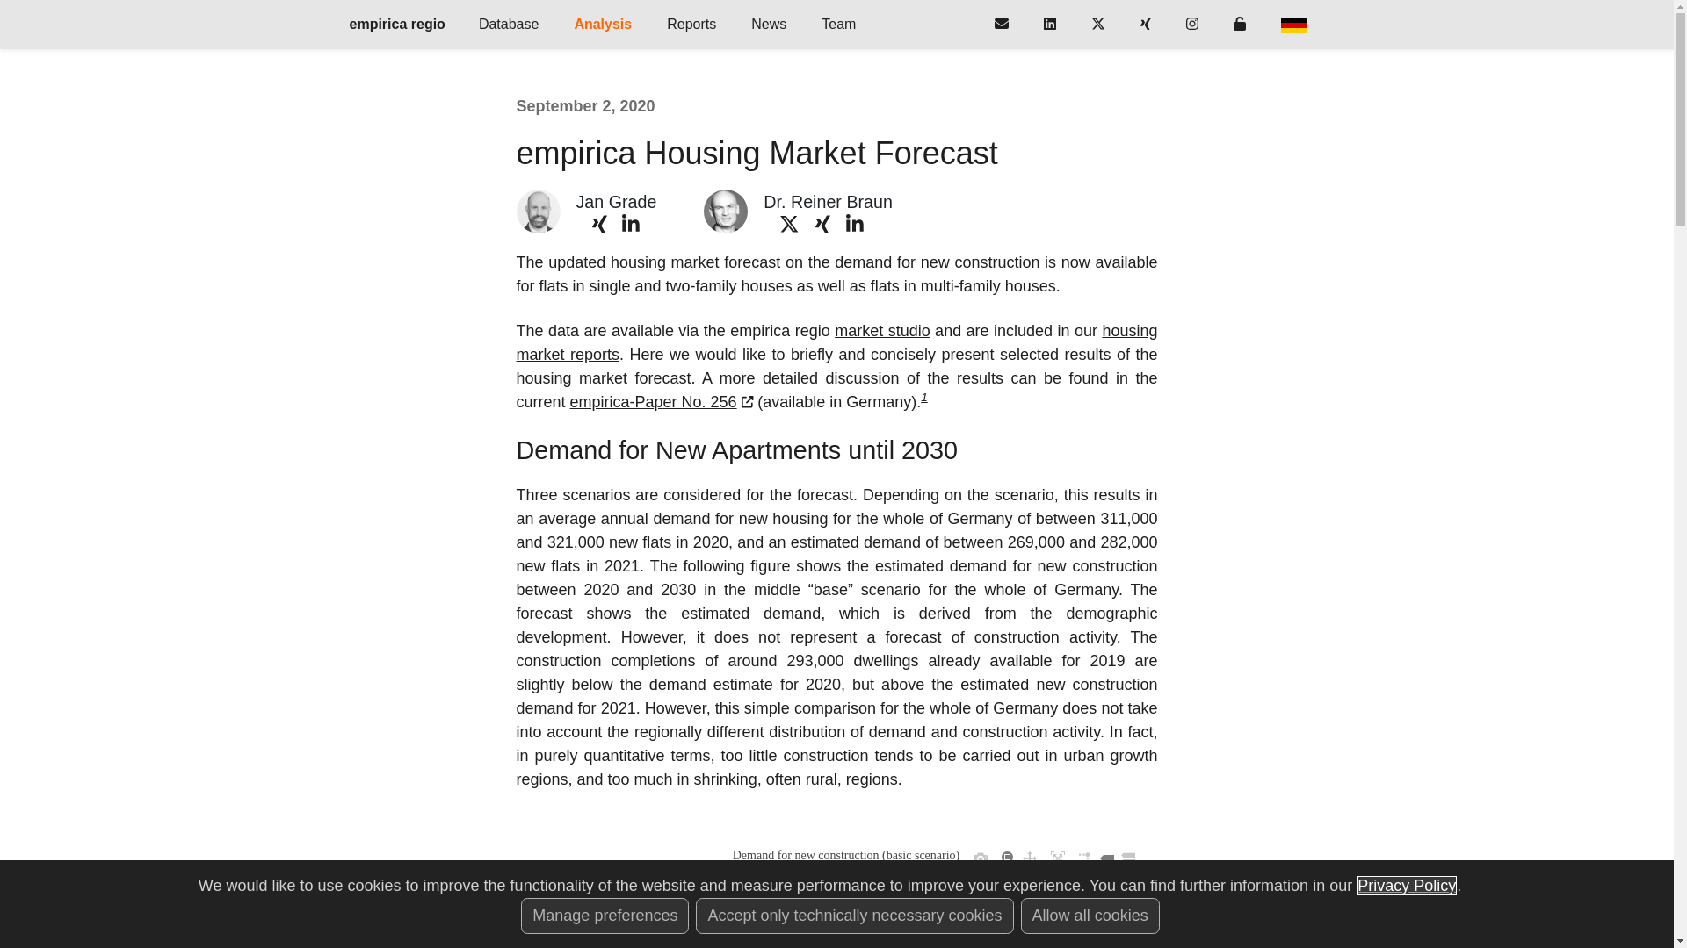 The image size is (1687, 948). Describe the element at coordinates (662, 402) in the screenshot. I see `empirica-Paper No. 256 ` at that location.